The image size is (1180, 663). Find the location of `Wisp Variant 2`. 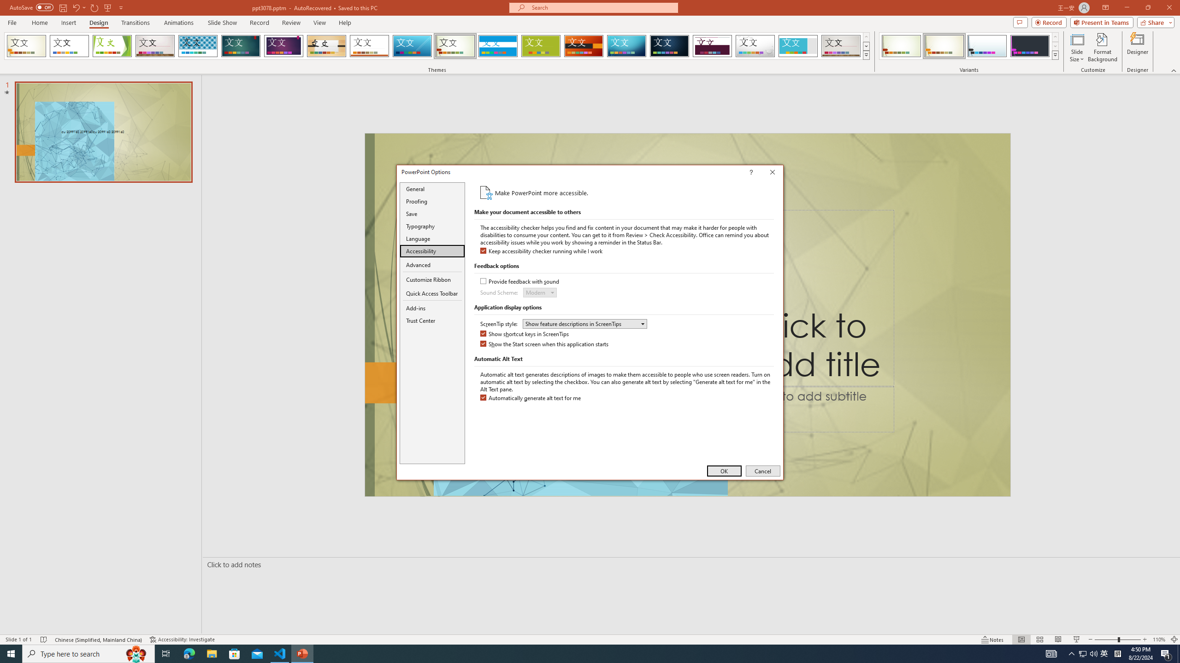

Wisp Variant 2 is located at coordinates (944, 46).